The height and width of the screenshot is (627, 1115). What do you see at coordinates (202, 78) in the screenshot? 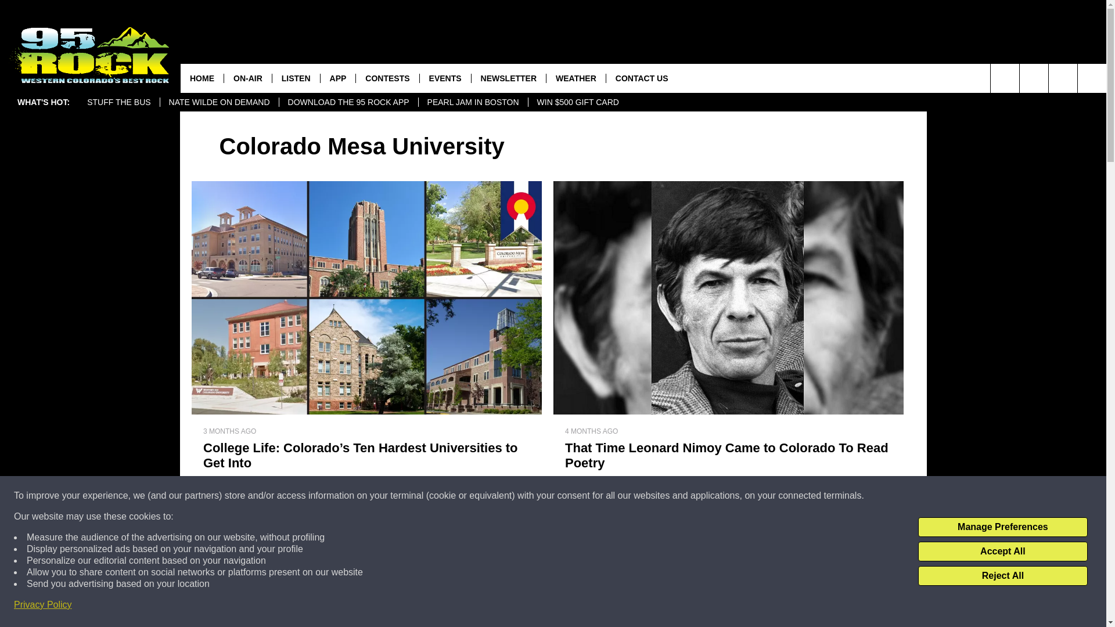
I see `HOME` at bounding box center [202, 78].